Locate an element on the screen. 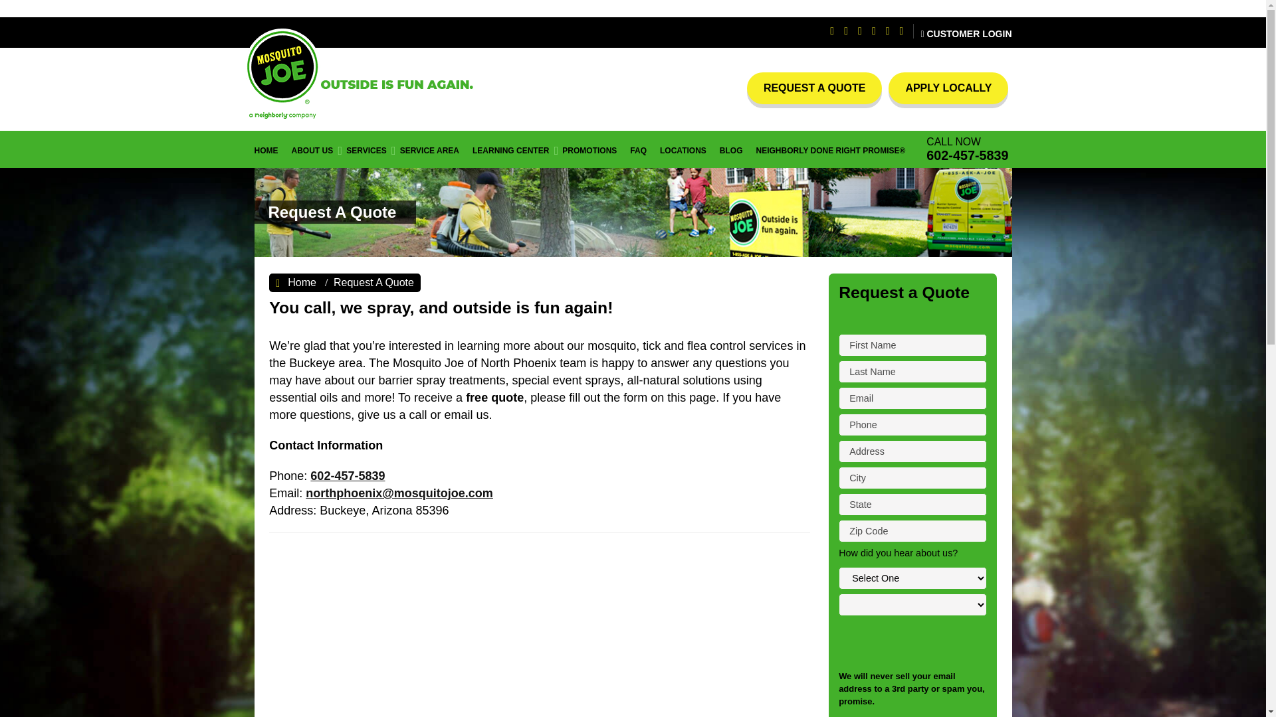 The width and height of the screenshot is (1276, 717). SERVICE AREA is located at coordinates (429, 149).